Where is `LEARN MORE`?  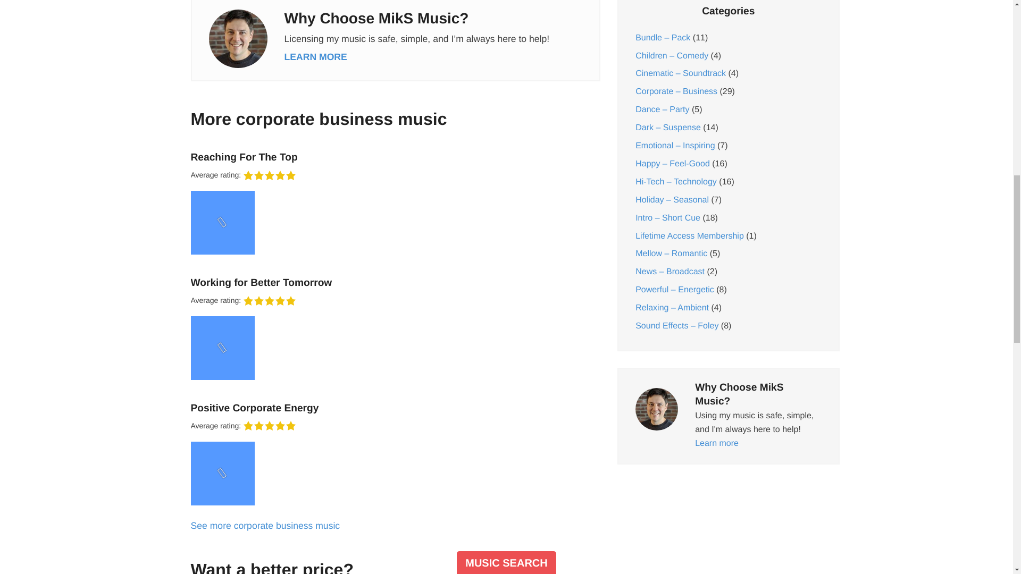 LEARN MORE is located at coordinates (315, 56).